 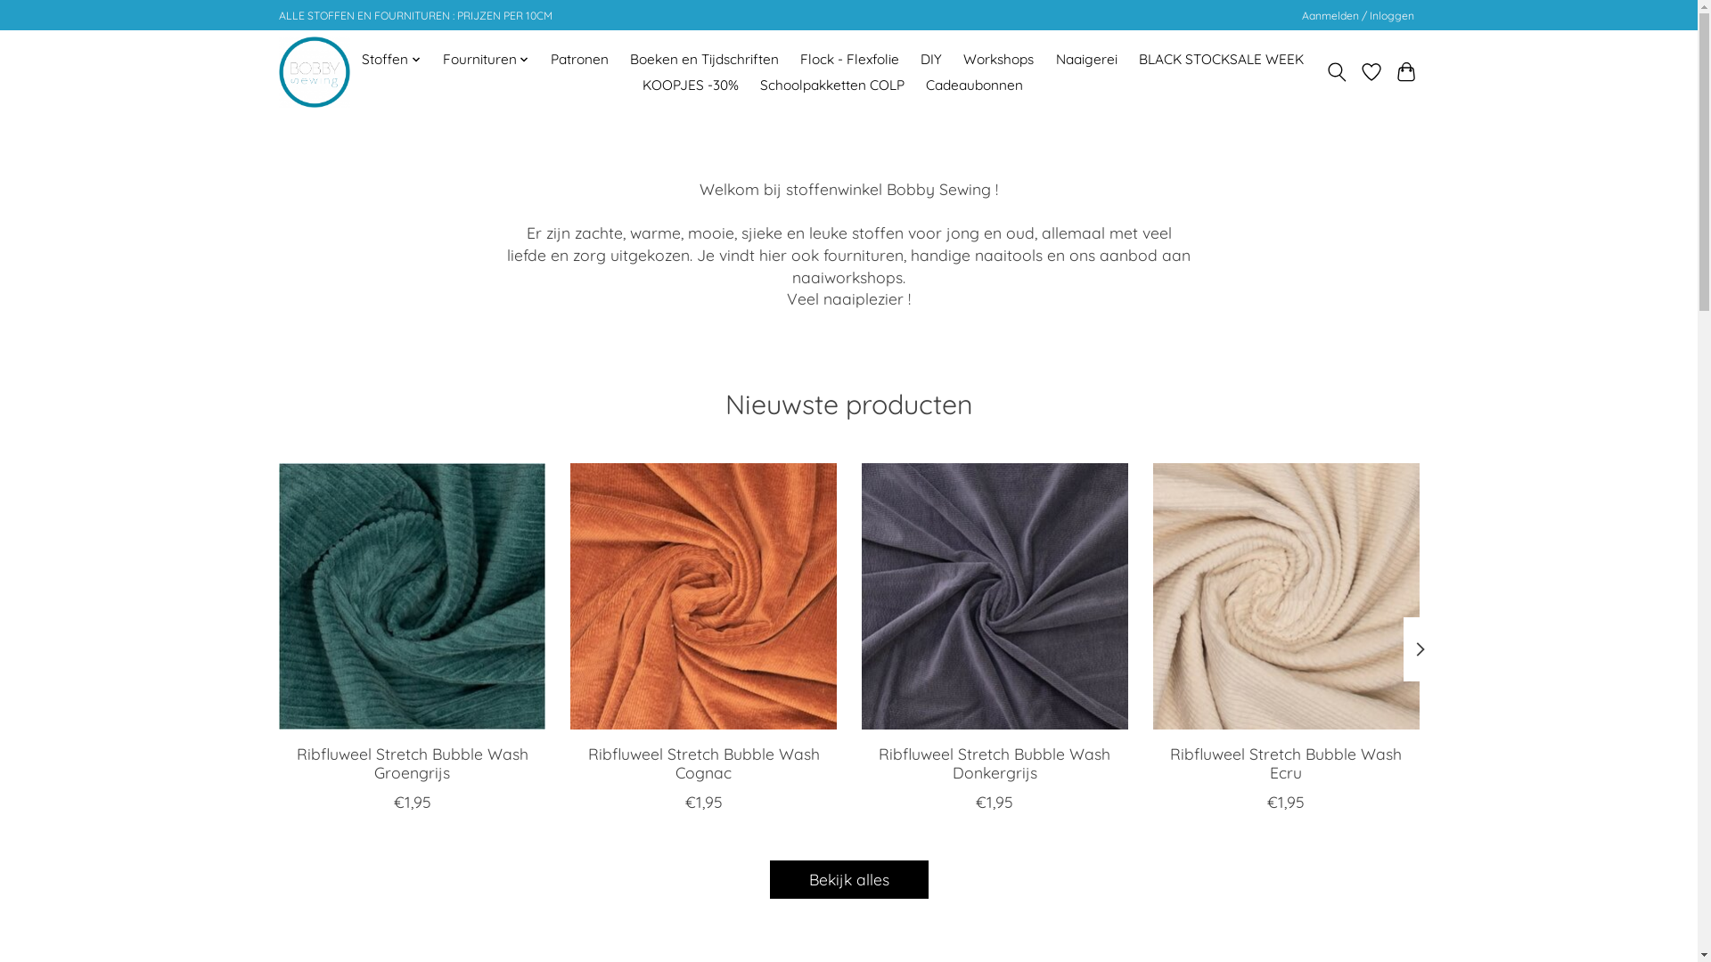 What do you see at coordinates (849, 880) in the screenshot?
I see `Bekijk alles` at bounding box center [849, 880].